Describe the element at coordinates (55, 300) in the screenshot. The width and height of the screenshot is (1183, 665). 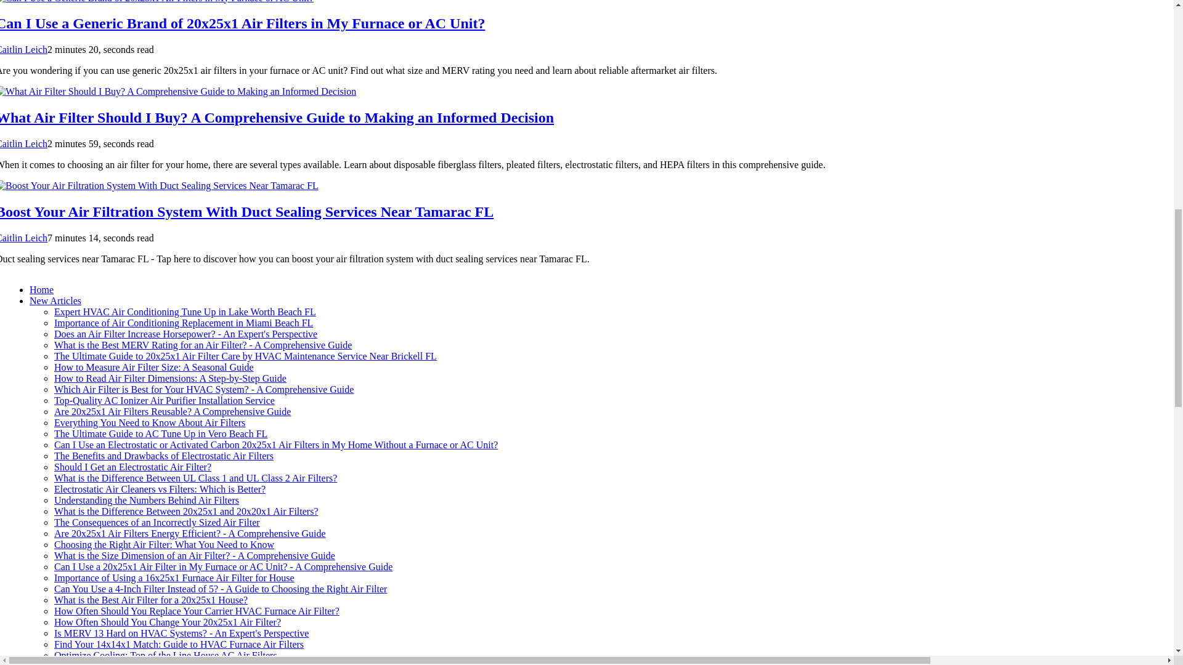
I see `New Articles` at that location.